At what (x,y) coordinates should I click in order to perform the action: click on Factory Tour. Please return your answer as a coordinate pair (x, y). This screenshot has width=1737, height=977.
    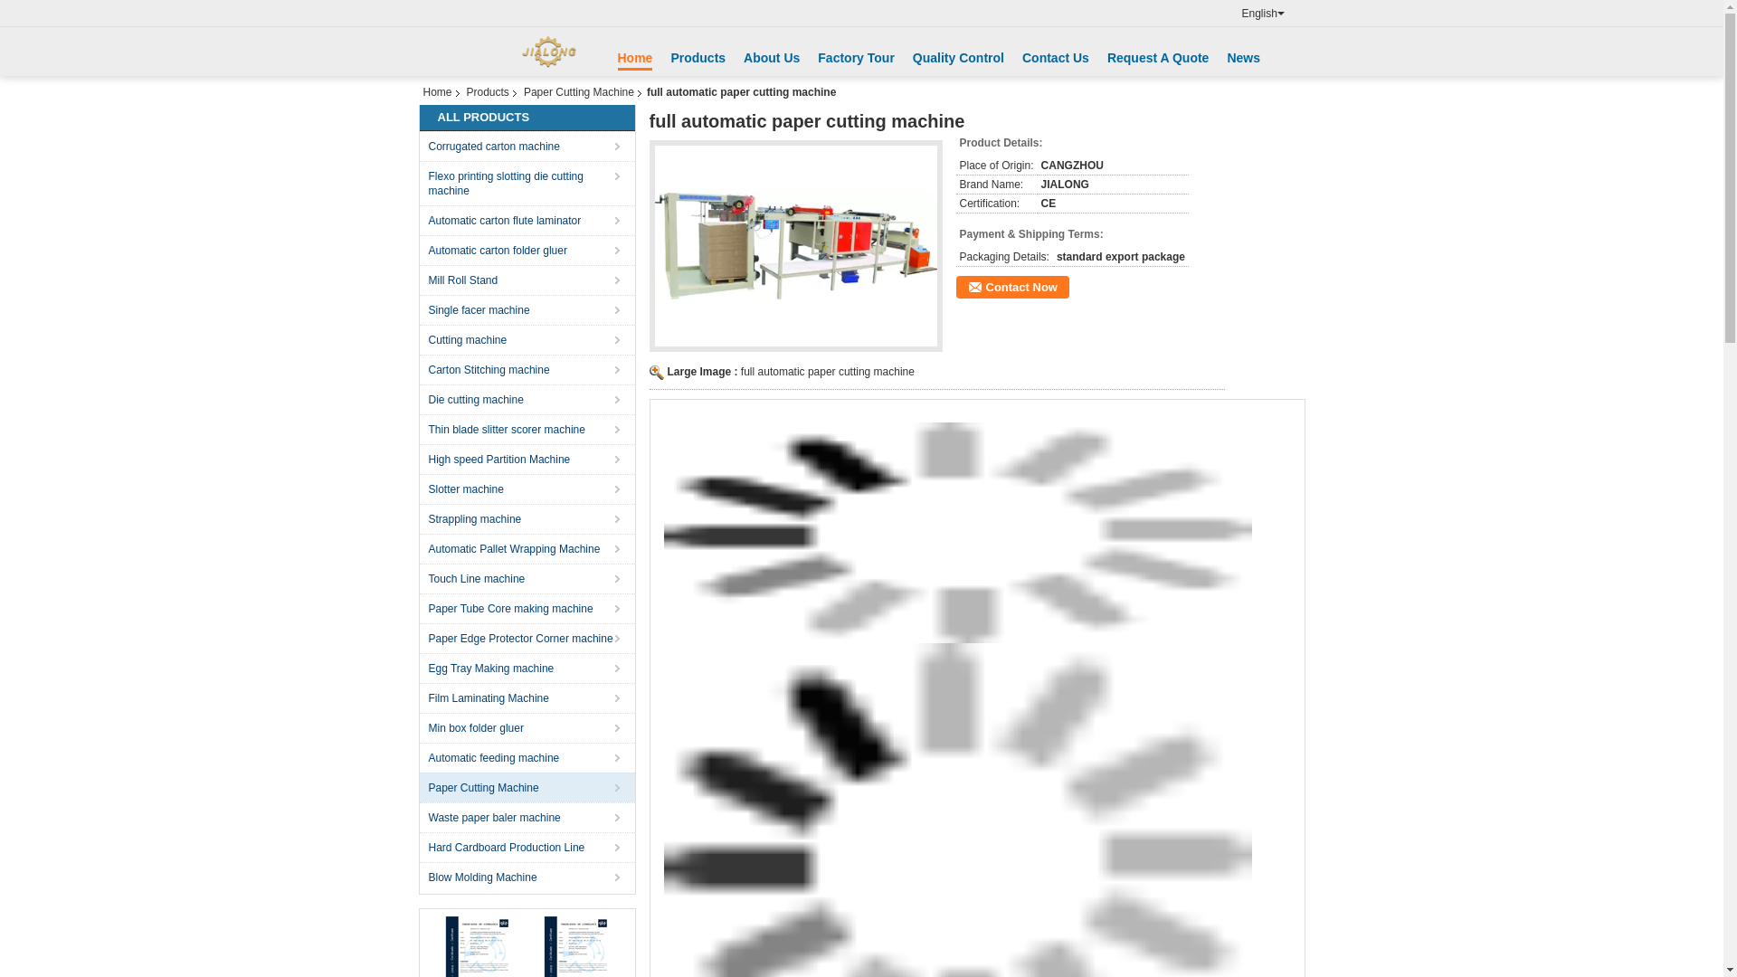
    Looking at the image, I should click on (856, 58).